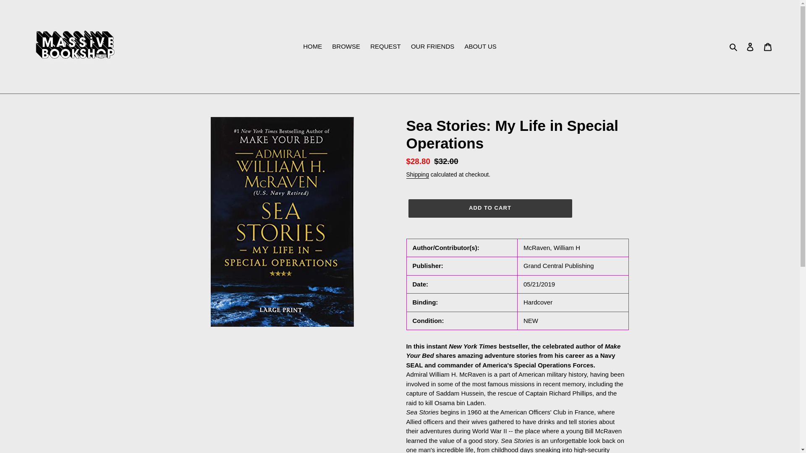 The width and height of the screenshot is (806, 453). What do you see at coordinates (750, 46) in the screenshot?
I see `Log in` at bounding box center [750, 46].